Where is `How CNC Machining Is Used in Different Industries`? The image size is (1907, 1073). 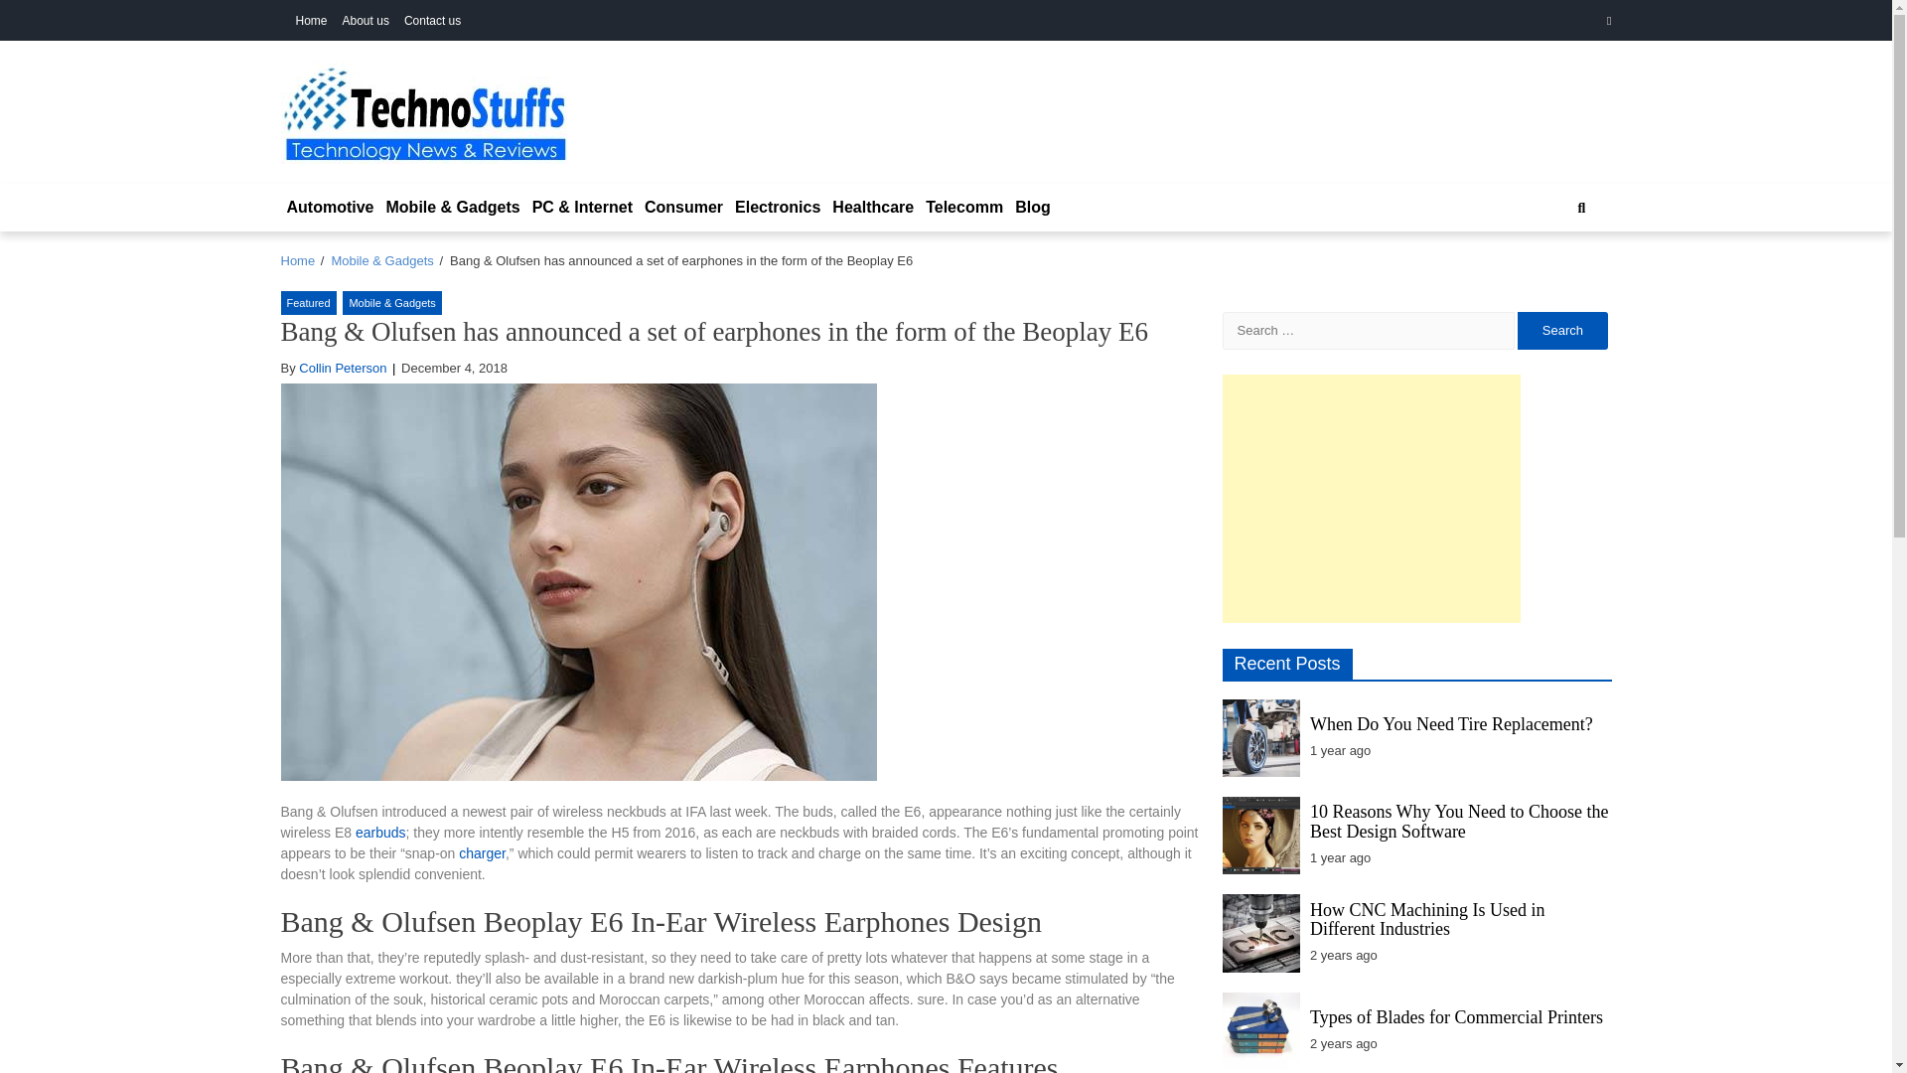 How CNC Machining Is Used in Different Industries is located at coordinates (1427, 920).